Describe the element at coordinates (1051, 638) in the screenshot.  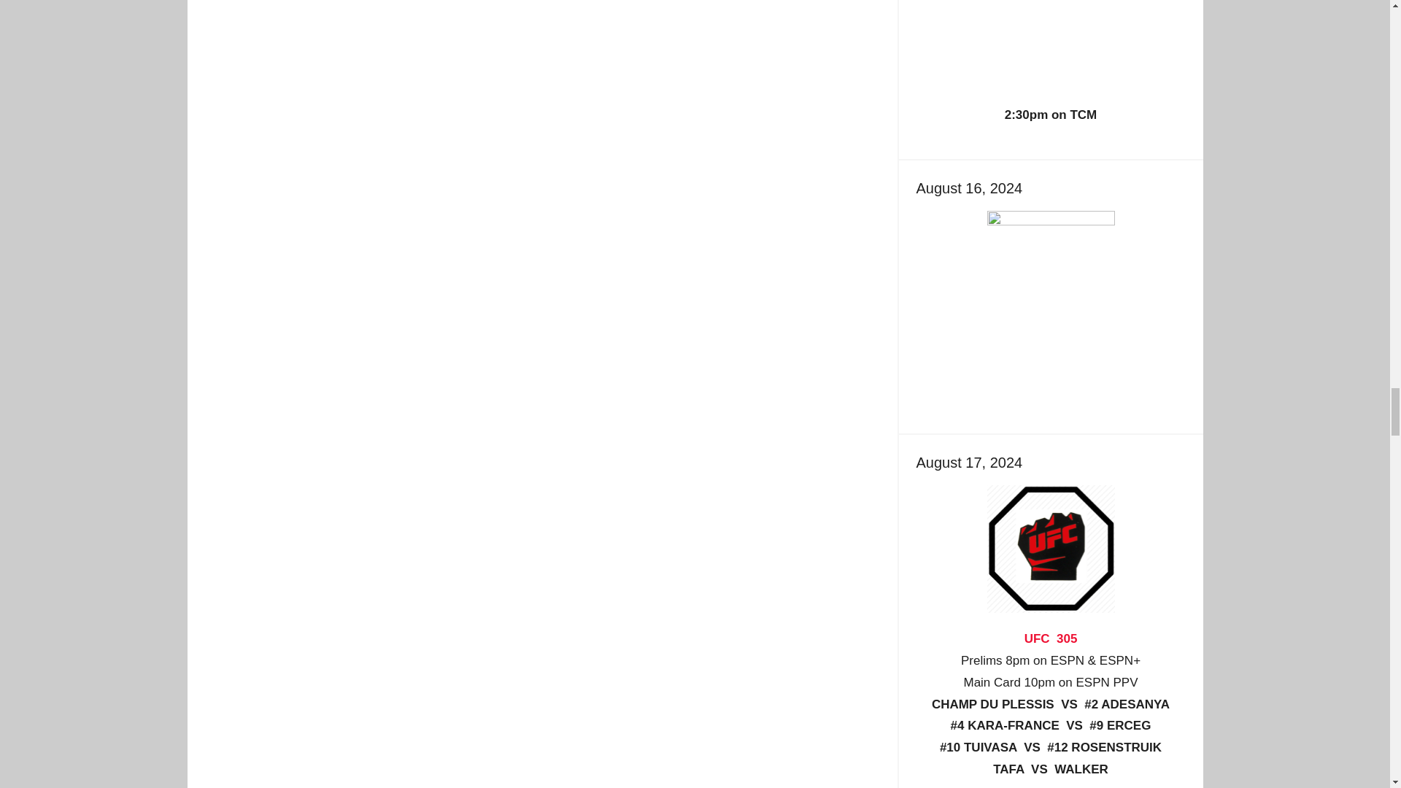
I see `UFC  305` at that location.